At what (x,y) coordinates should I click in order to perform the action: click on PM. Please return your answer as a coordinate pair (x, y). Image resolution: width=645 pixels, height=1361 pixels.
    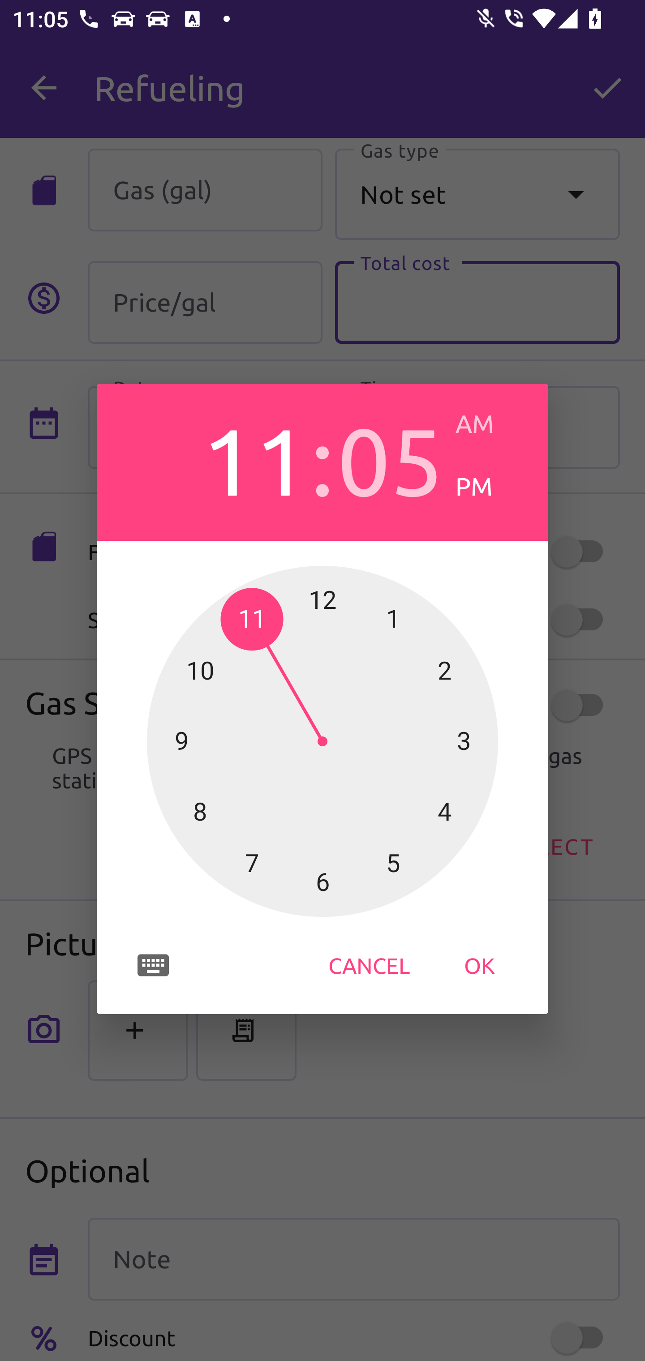
    Looking at the image, I should click on (489, 486).